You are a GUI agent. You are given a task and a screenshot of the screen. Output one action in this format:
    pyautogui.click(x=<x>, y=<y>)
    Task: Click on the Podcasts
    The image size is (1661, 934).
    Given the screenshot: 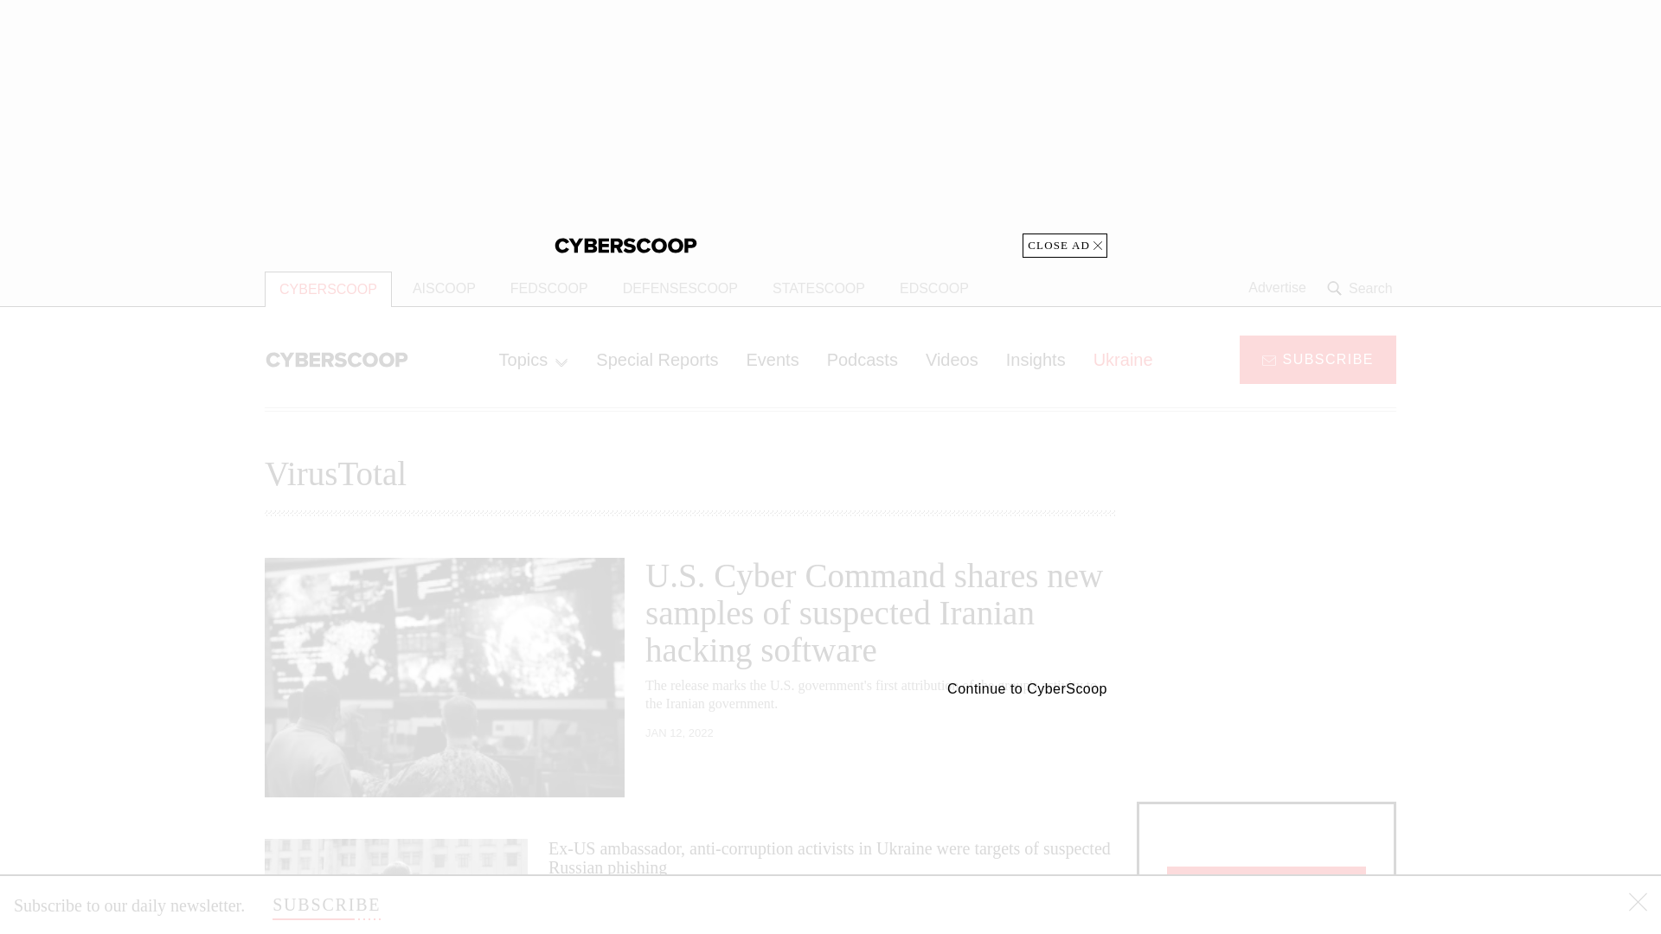 What is the action you would take?
    pyautogui.click(x=863, y=359)
    